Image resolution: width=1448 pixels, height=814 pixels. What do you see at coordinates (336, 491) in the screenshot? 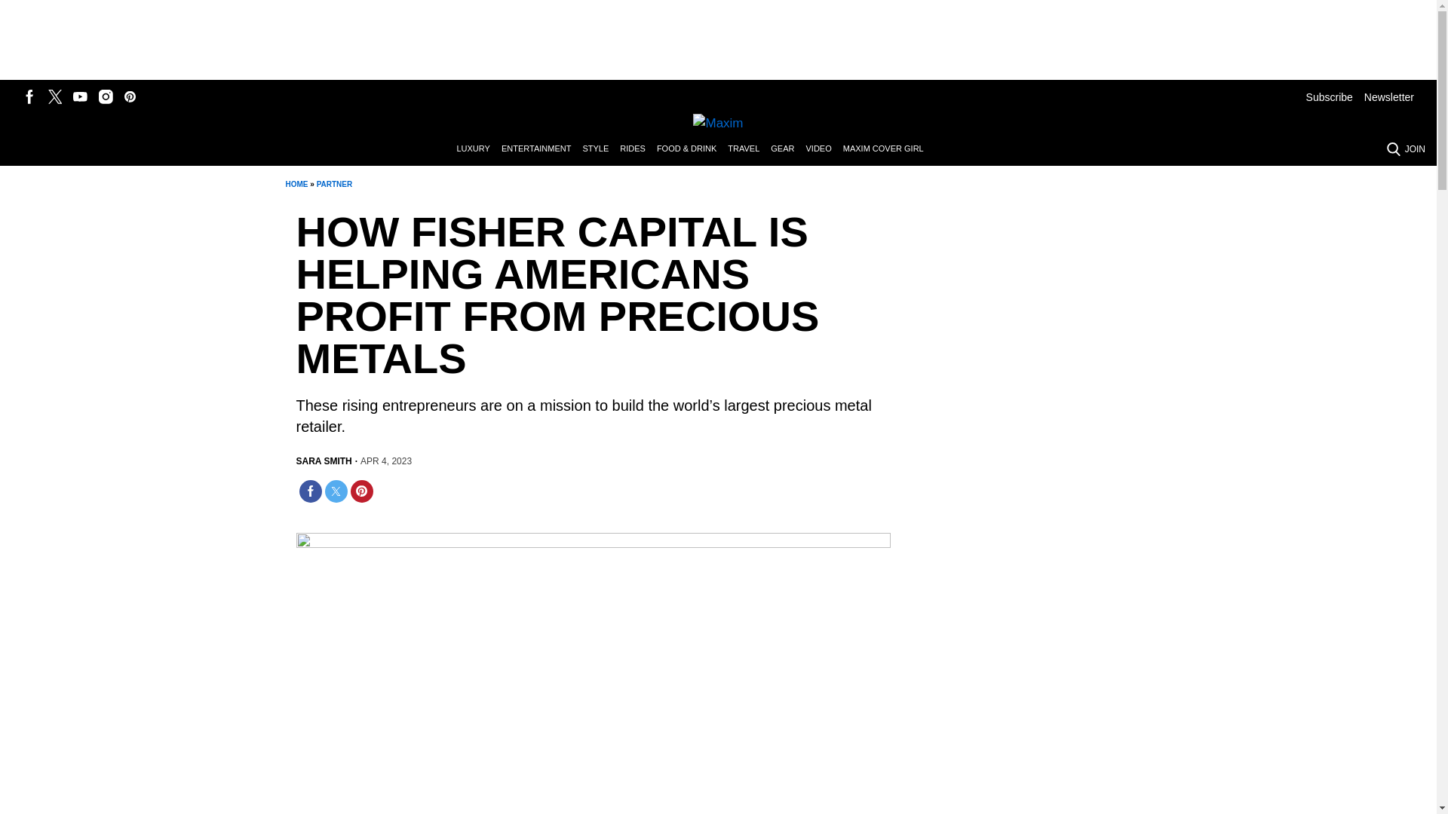
I see `Share on Twitter` at bounding box center [336, 491].